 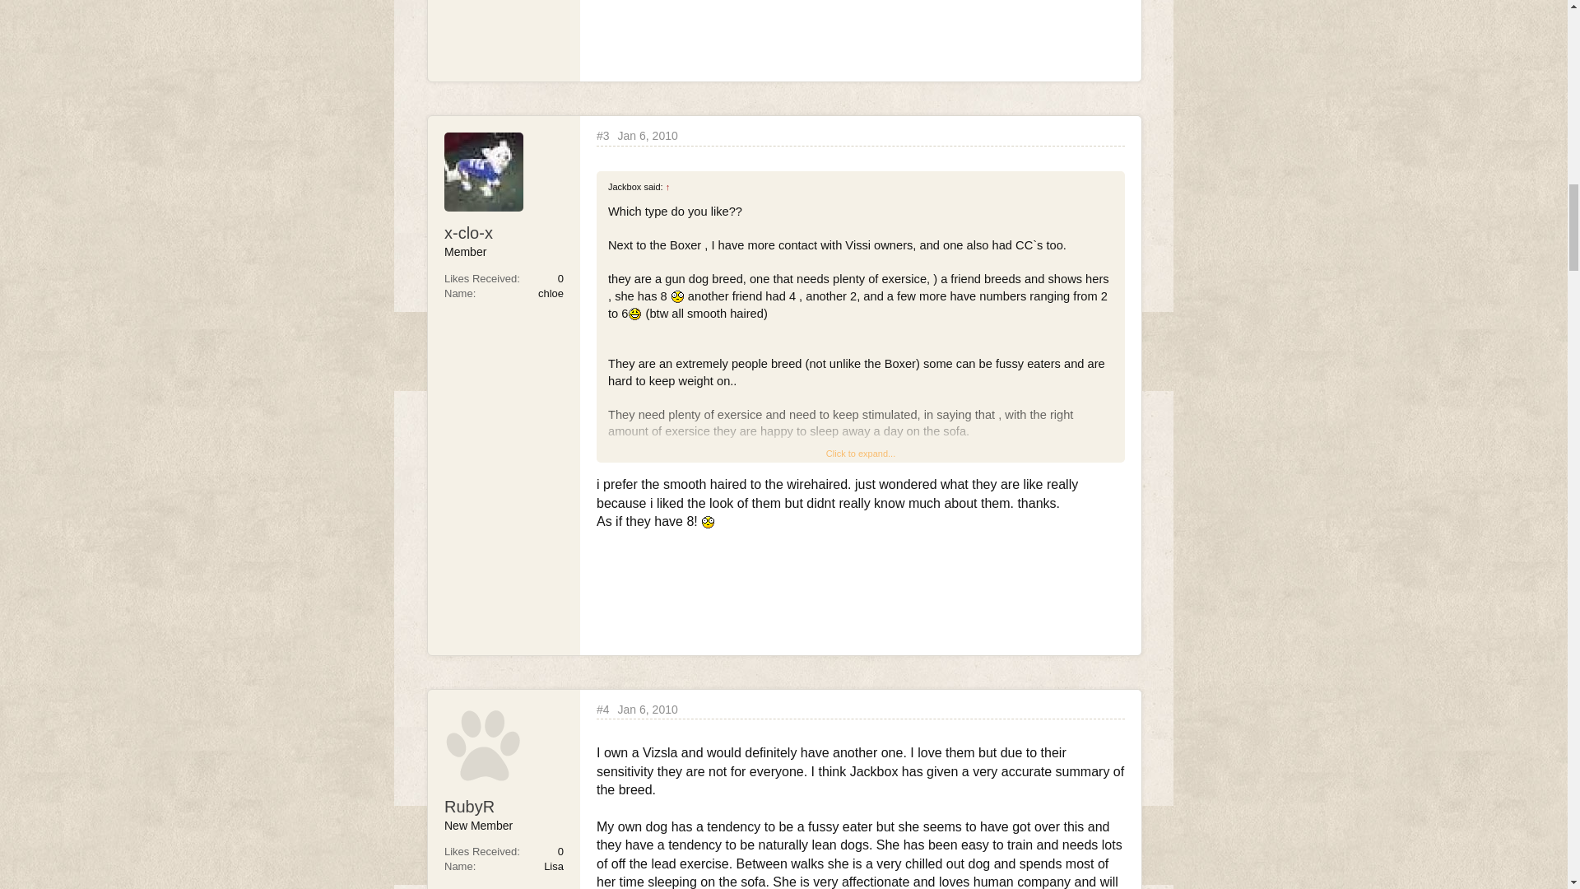 I want to click on Permalink, so click(x=603, y=136).